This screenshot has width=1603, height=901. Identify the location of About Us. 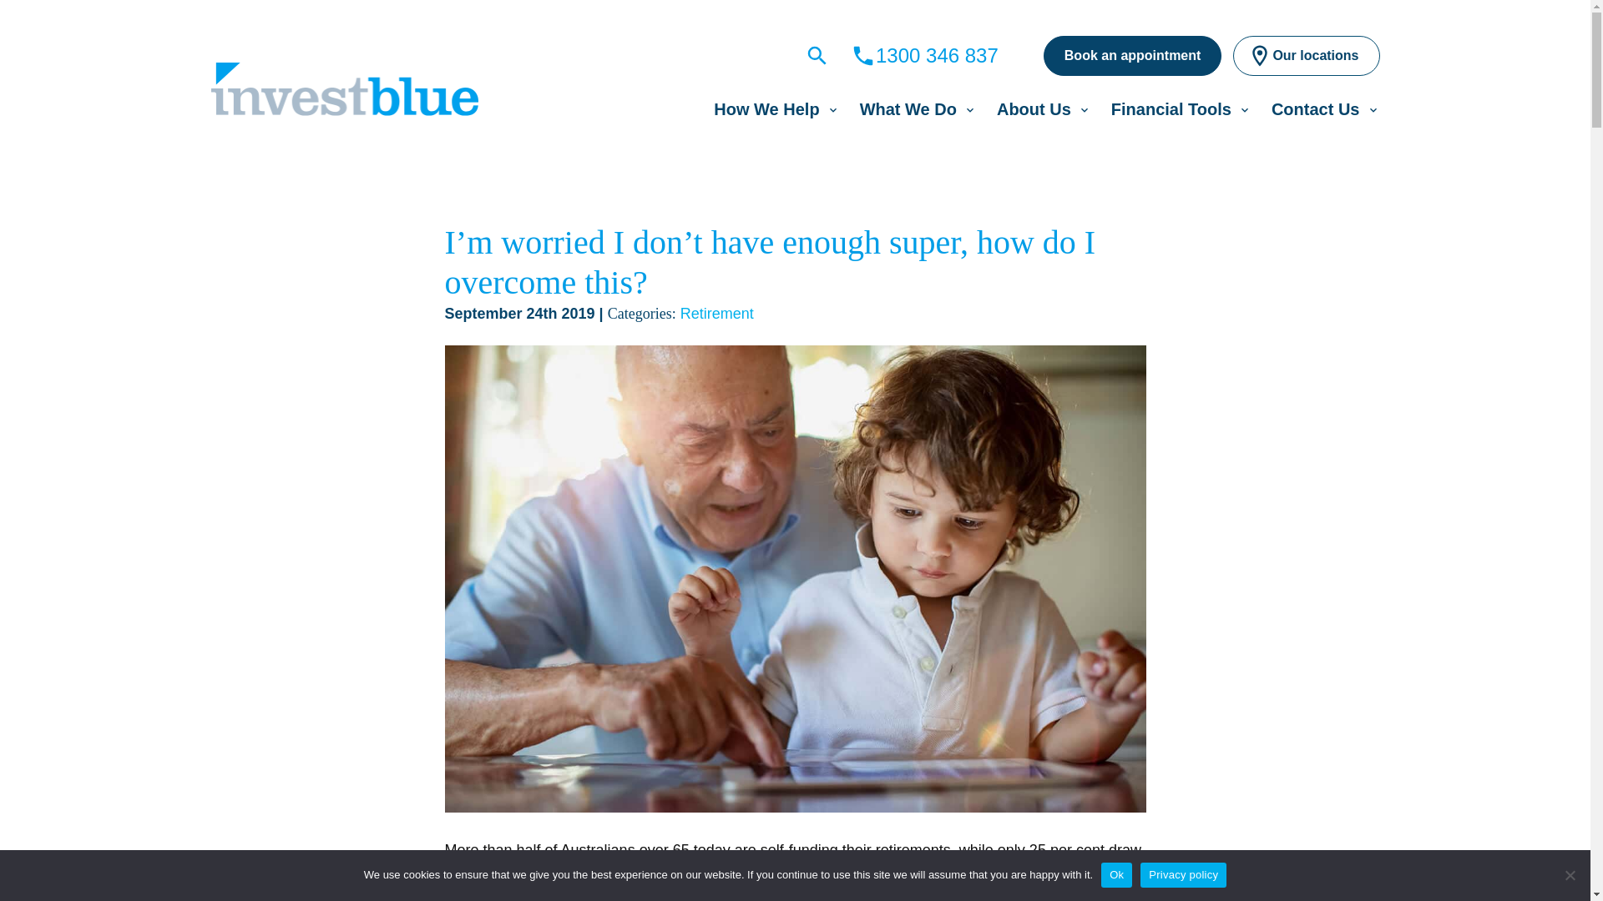
(1034, 108).